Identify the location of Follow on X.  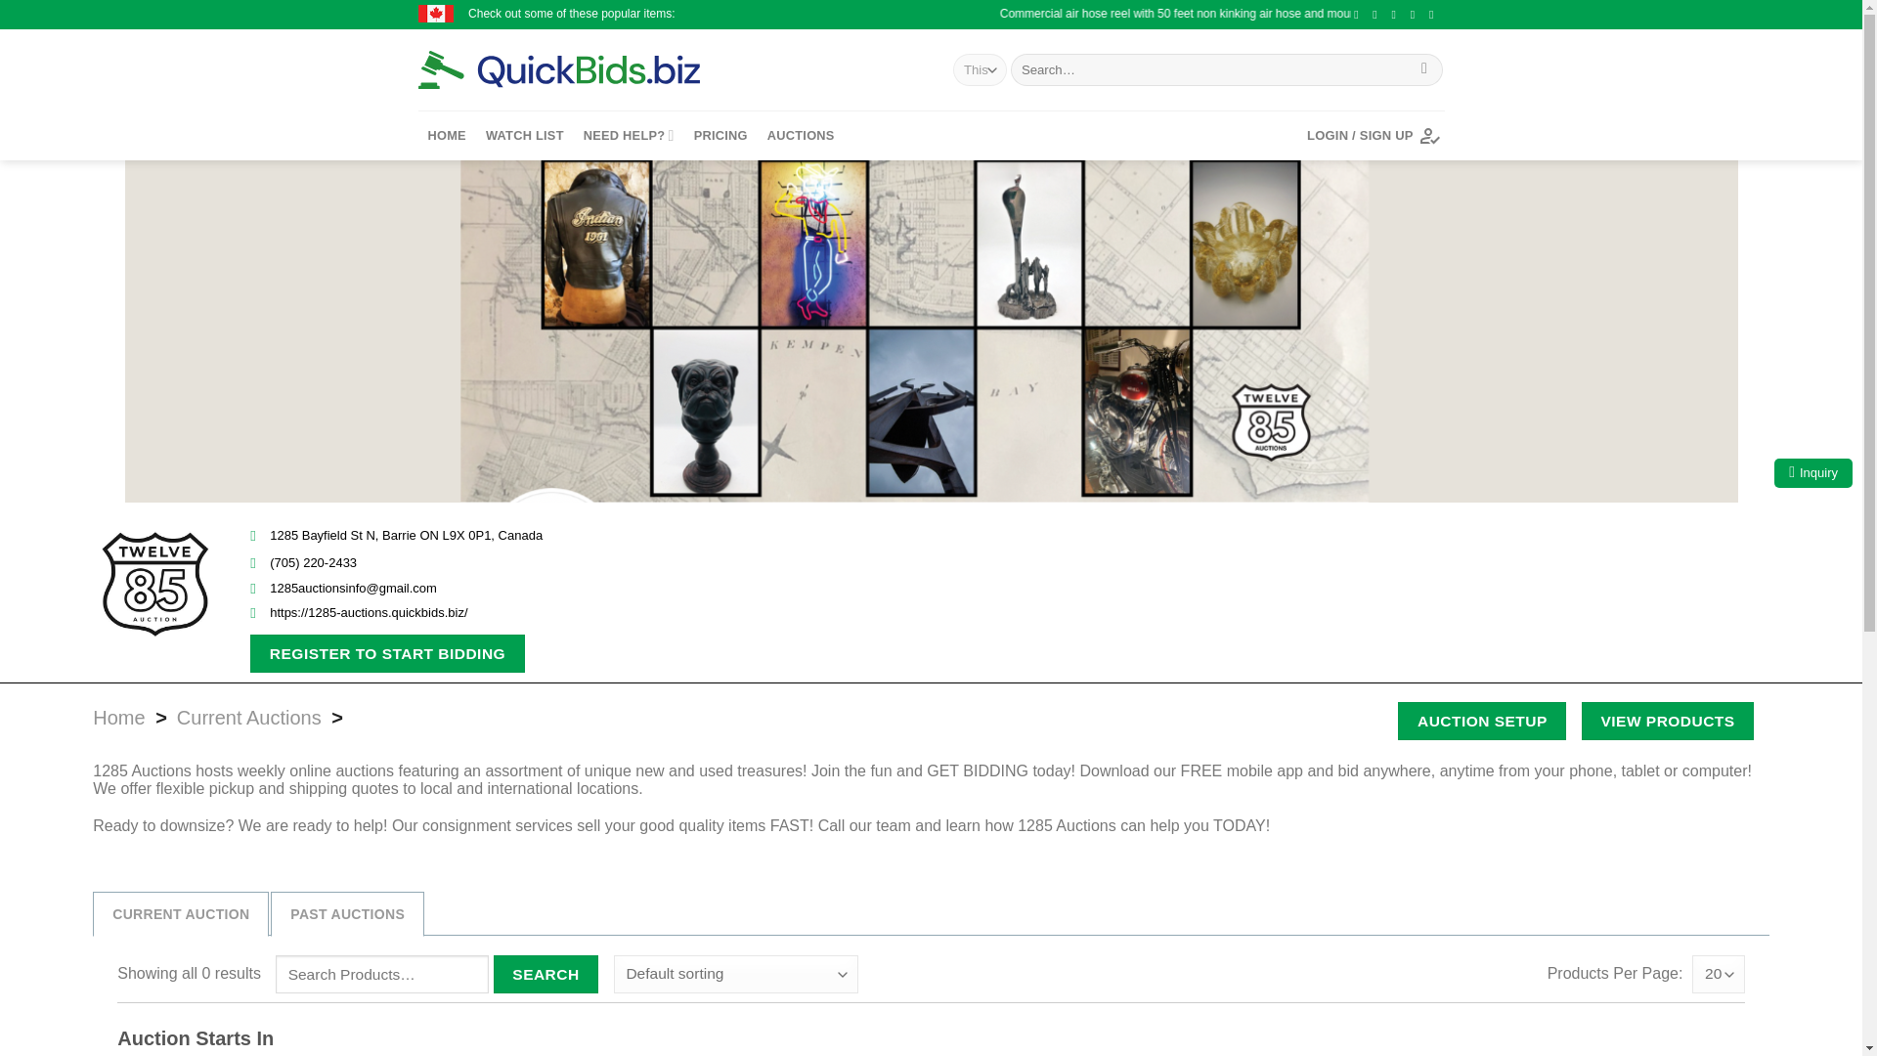
(1398, 14).